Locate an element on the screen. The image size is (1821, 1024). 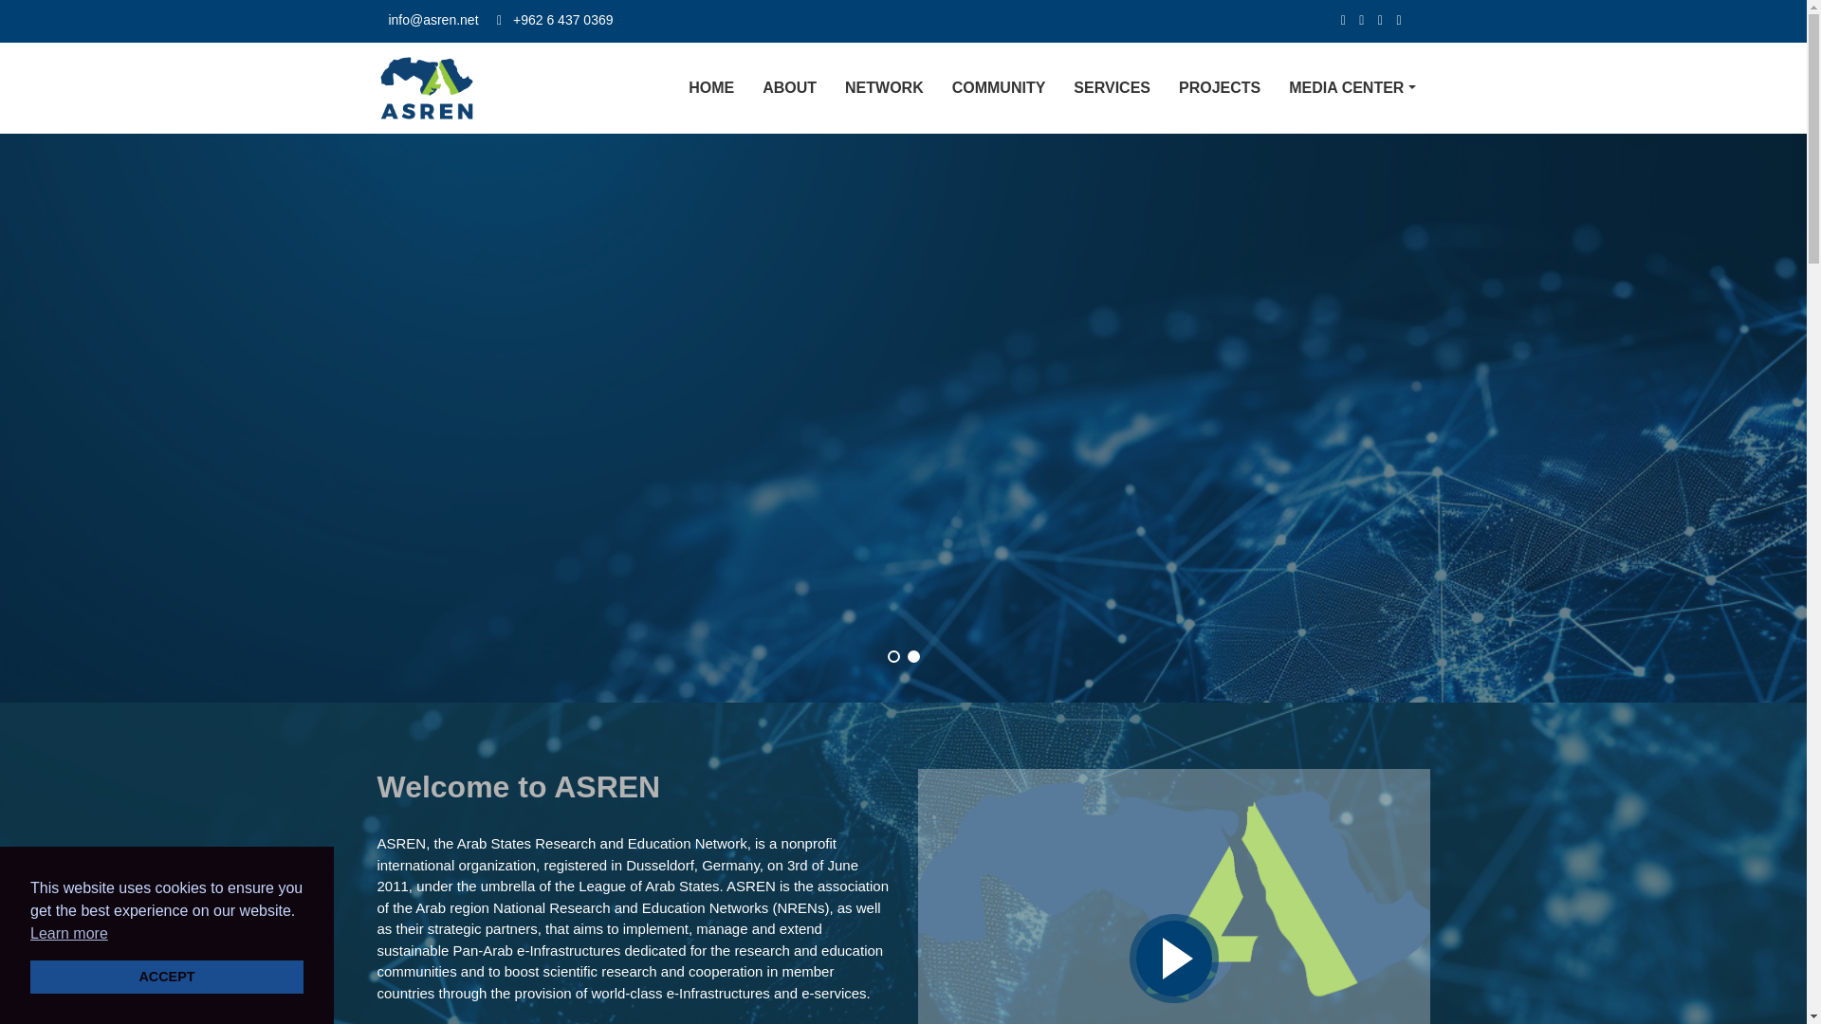
HOME is located at coordinates (710, 87).